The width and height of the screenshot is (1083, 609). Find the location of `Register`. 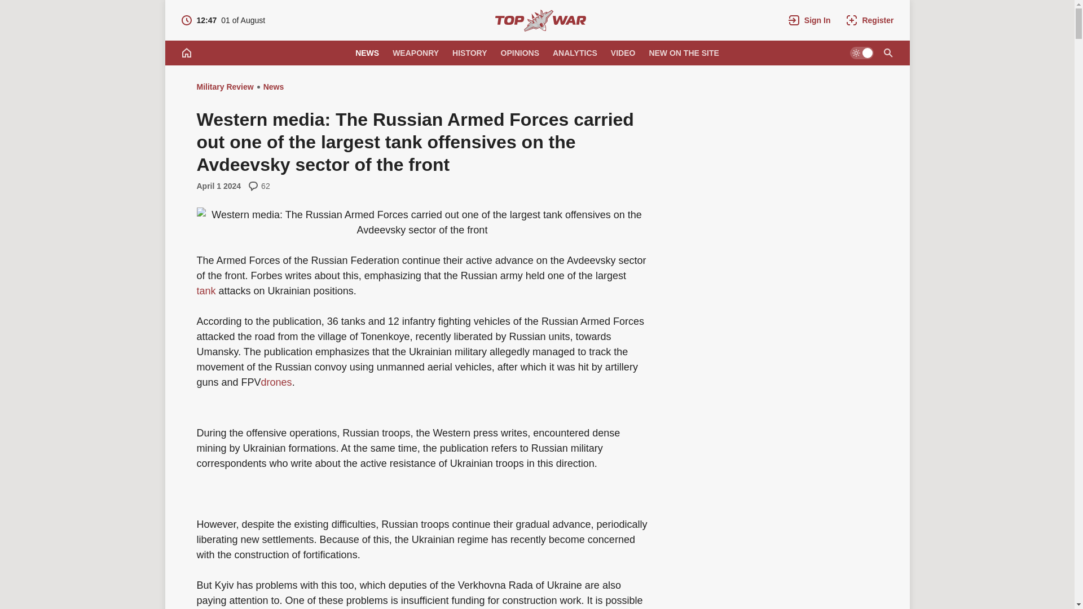

Register is located at coordinates (869, 20).